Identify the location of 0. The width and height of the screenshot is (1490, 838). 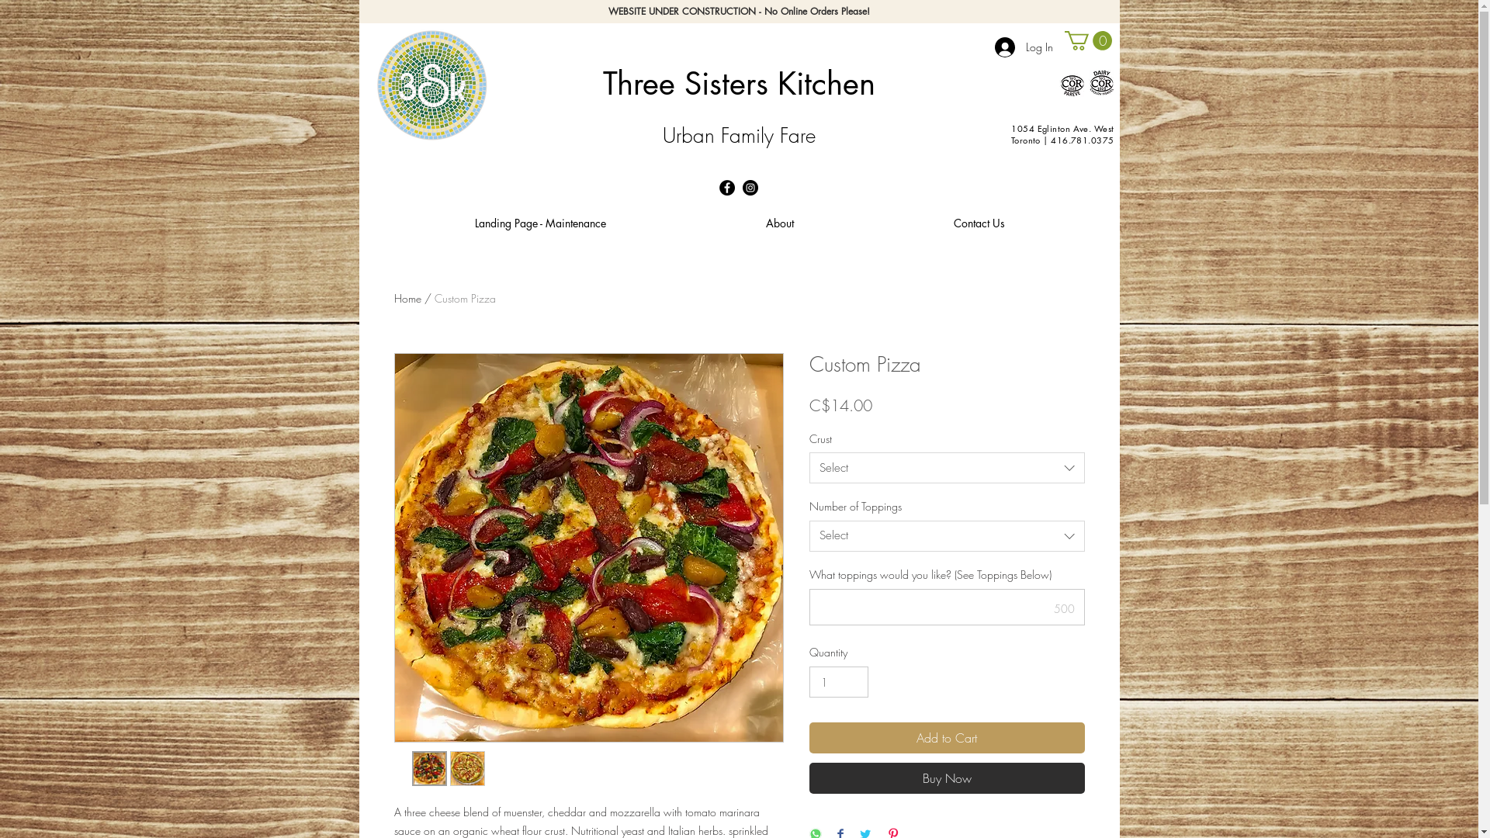
(1088, 40).